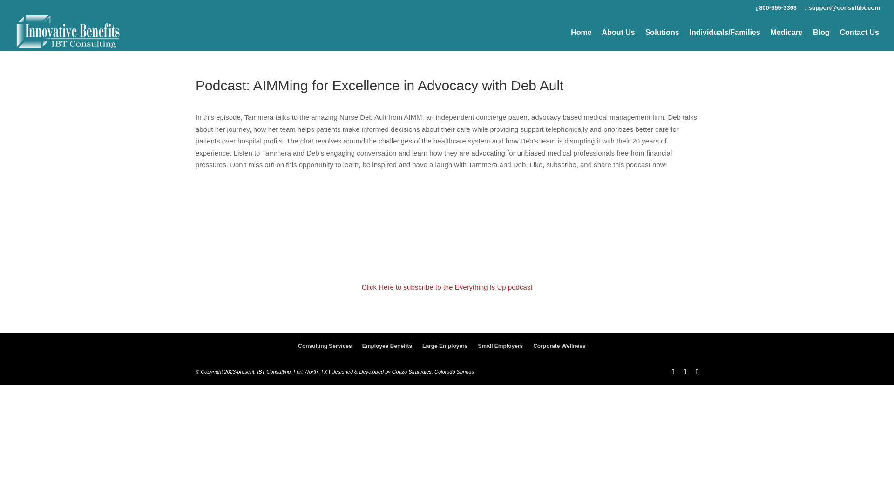 The height and width of the screenshot is (503, 894). What do you see at coordinates (618, 40) in the screenshot?
I see `About Us` at bounding box center [618, 40].